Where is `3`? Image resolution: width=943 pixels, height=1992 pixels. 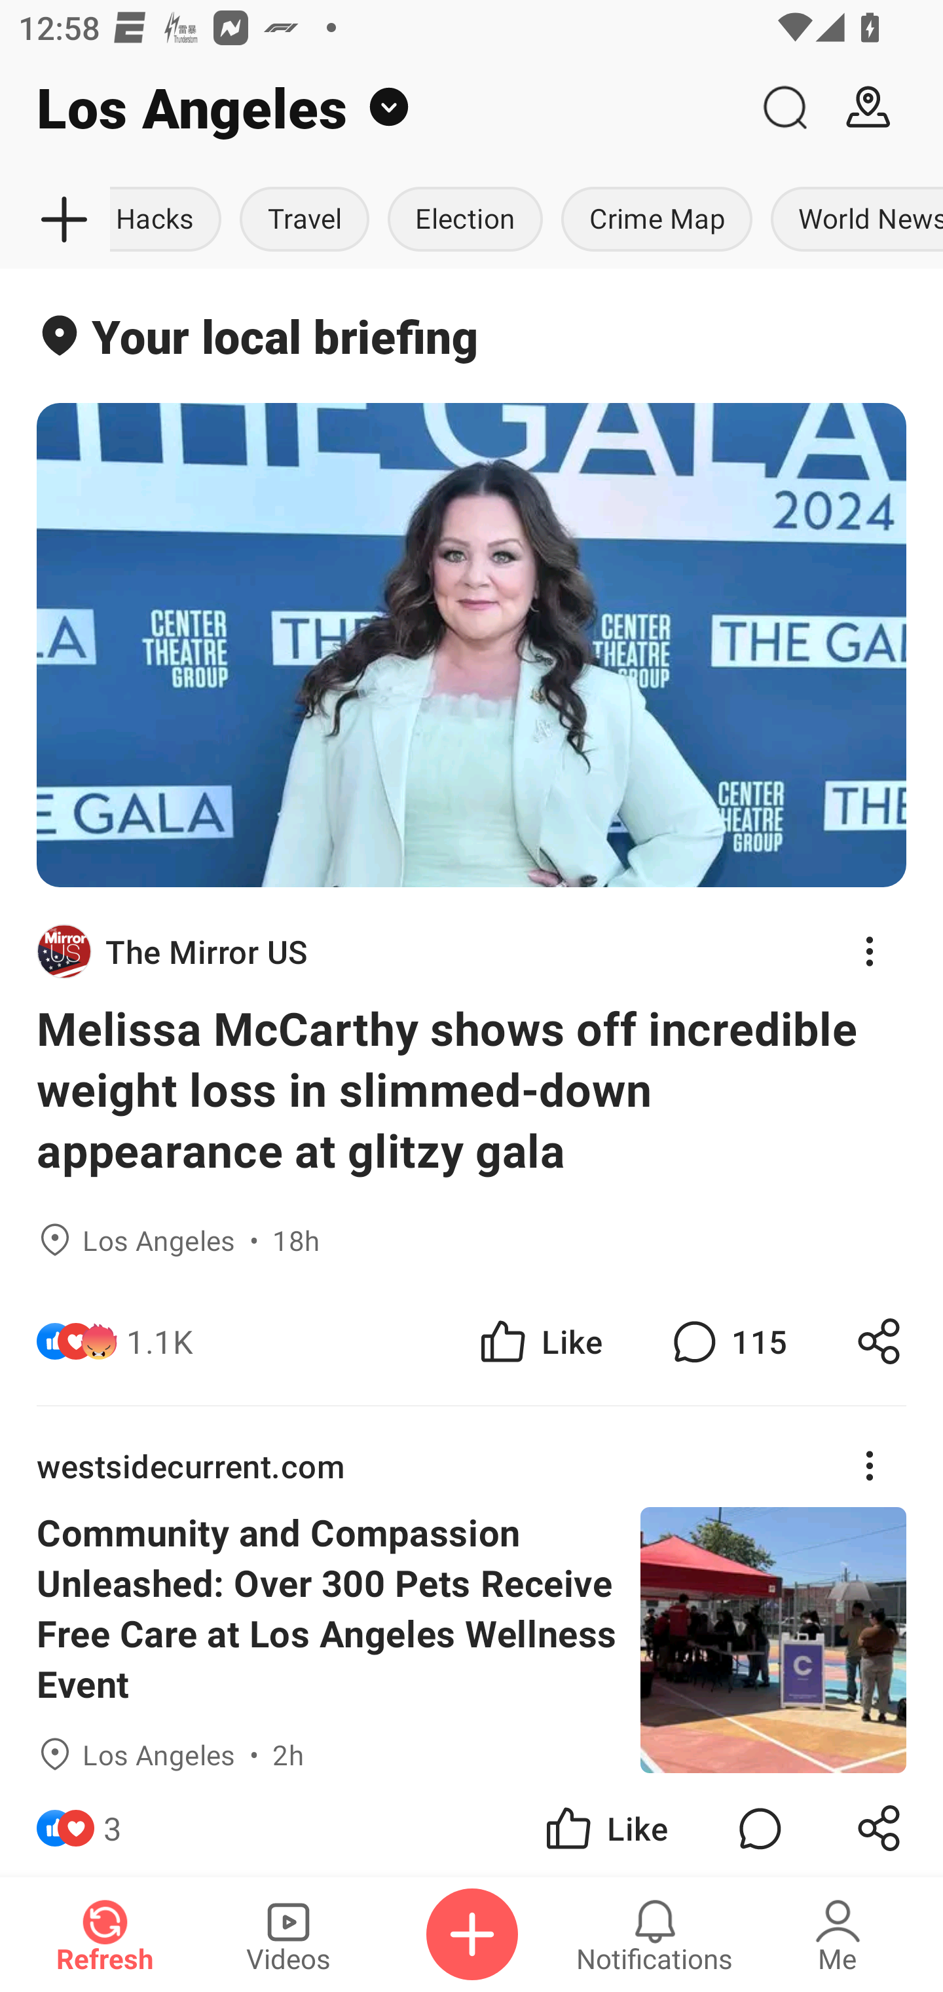 3 is located at coordinates (113, 1824).